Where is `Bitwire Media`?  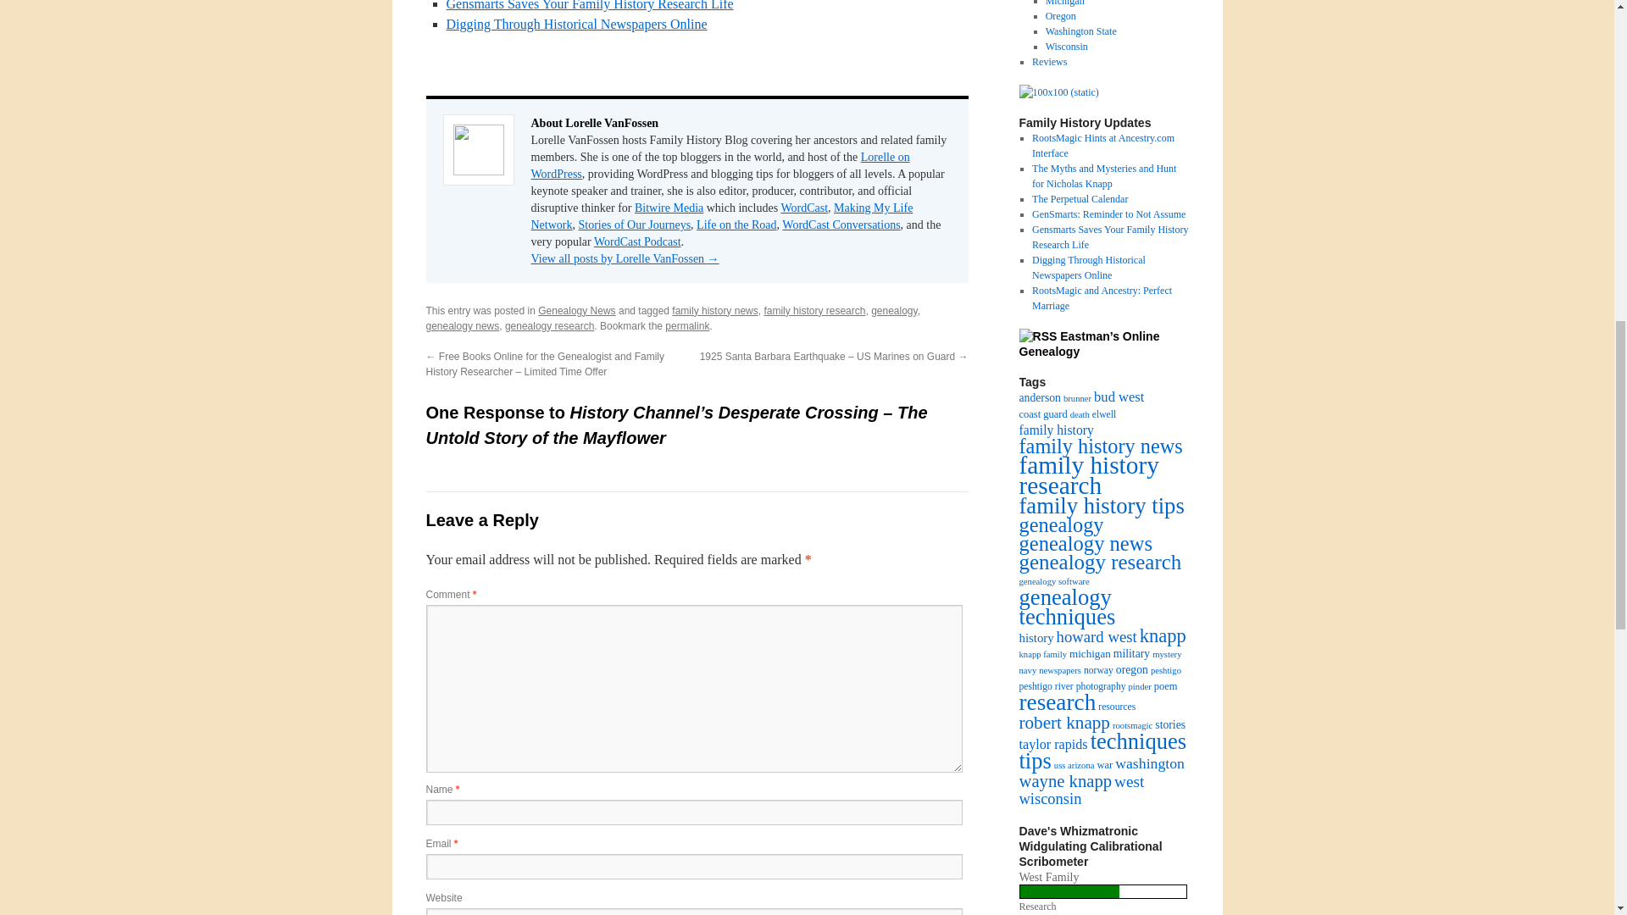 Bitwire Media is located at coordinates (668, 207).